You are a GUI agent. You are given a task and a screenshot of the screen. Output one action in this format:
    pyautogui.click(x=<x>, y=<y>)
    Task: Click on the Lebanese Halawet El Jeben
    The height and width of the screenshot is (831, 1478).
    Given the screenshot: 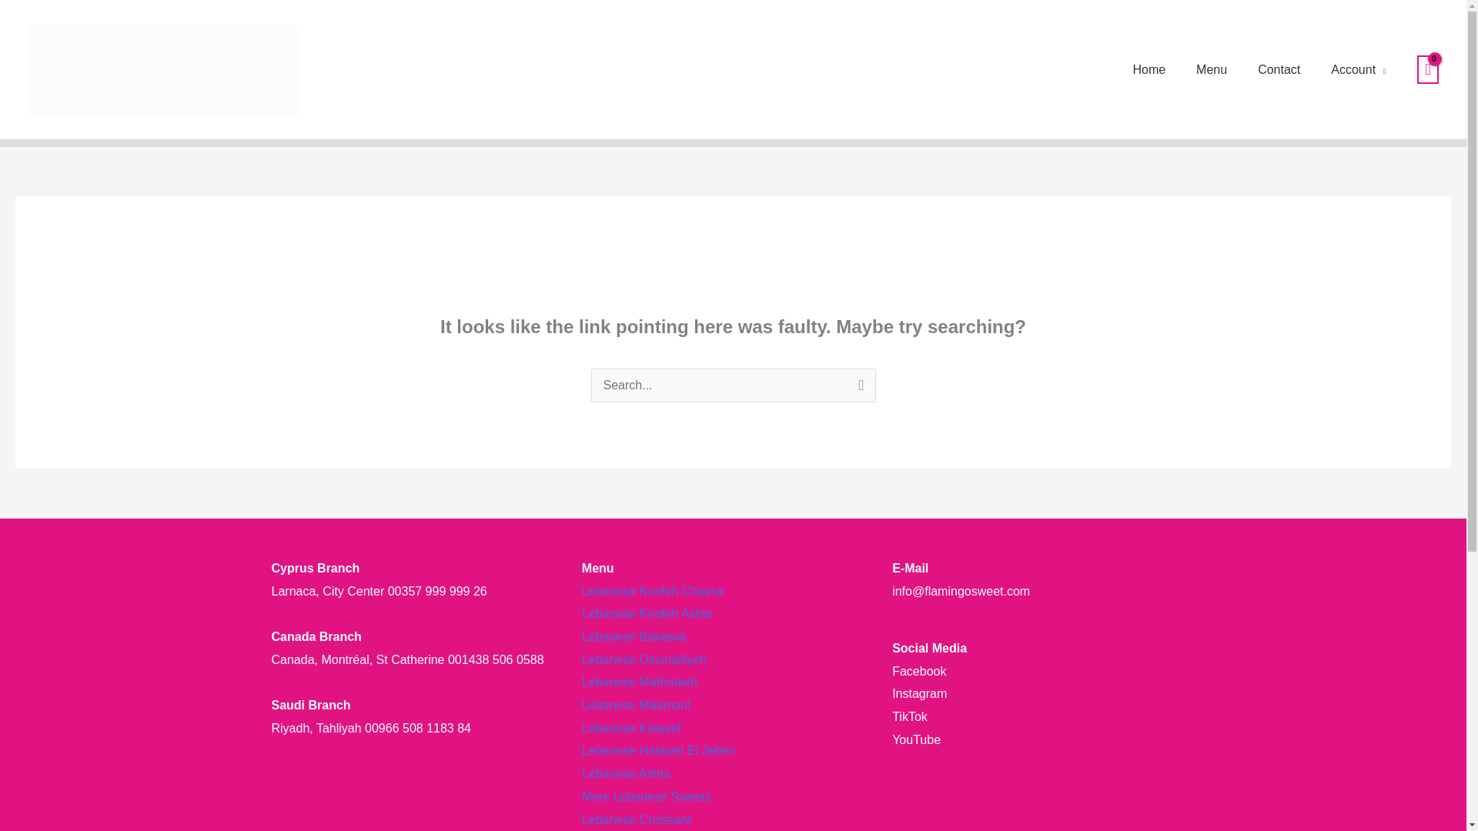 What is the action you would take?
    pyautogui.click(x=658, y=749)
    